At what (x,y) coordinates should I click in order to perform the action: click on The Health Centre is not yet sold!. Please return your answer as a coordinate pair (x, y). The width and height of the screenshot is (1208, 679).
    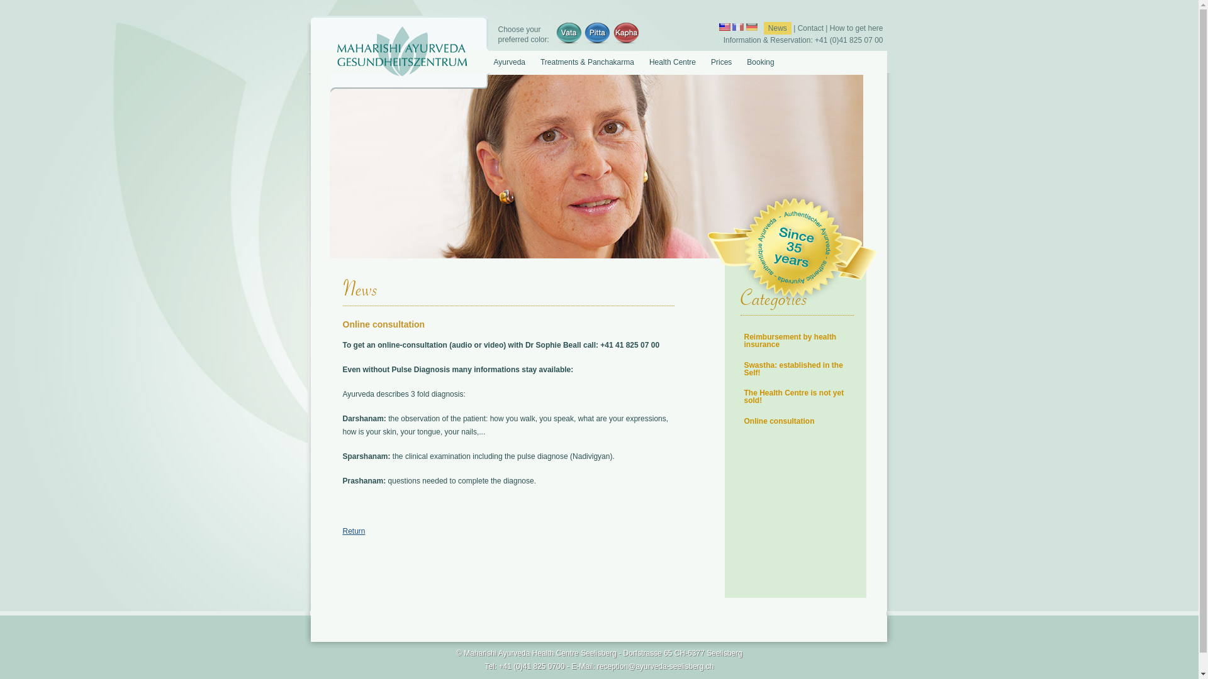
    Looking at the image, I should click on (794, 397).